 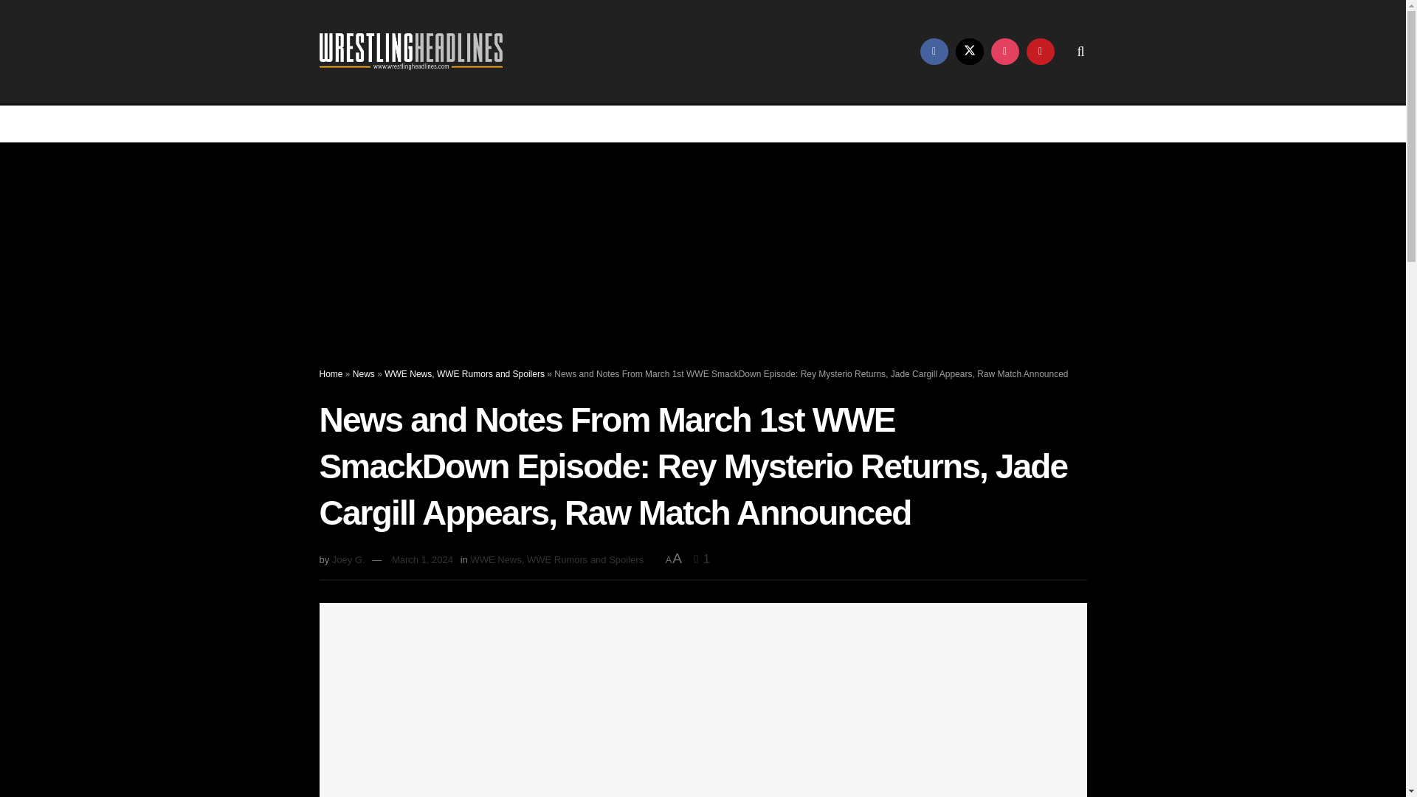 I want to click on NEWS, so click(x=525, y=124).